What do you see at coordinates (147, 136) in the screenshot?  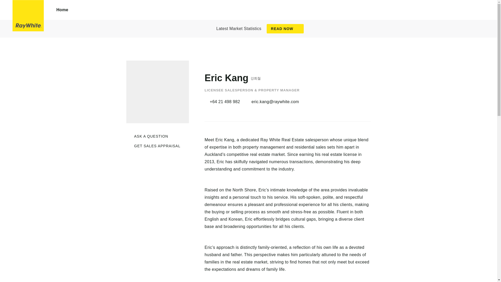 I see `ASK A QUESTION` at bounding box center [147, 136].